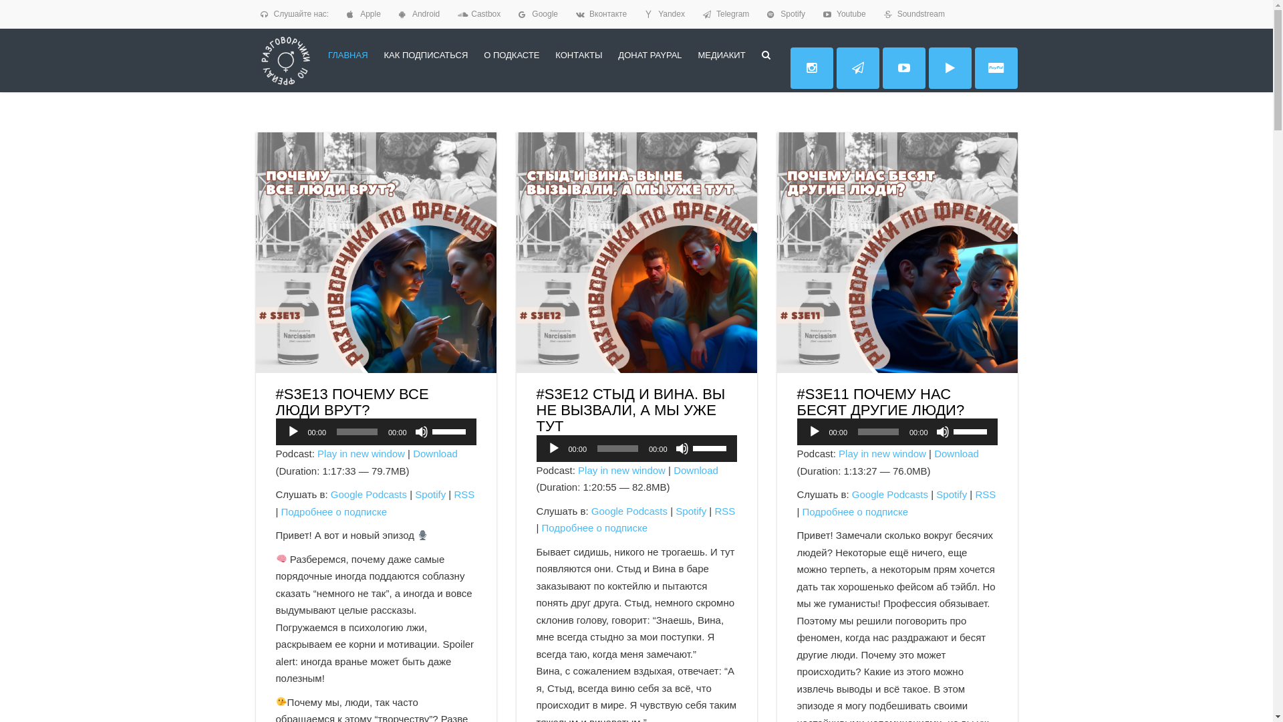 The height and width of the screenshot is (722, 1283). I want to click on Castbox, so click(486, 14).